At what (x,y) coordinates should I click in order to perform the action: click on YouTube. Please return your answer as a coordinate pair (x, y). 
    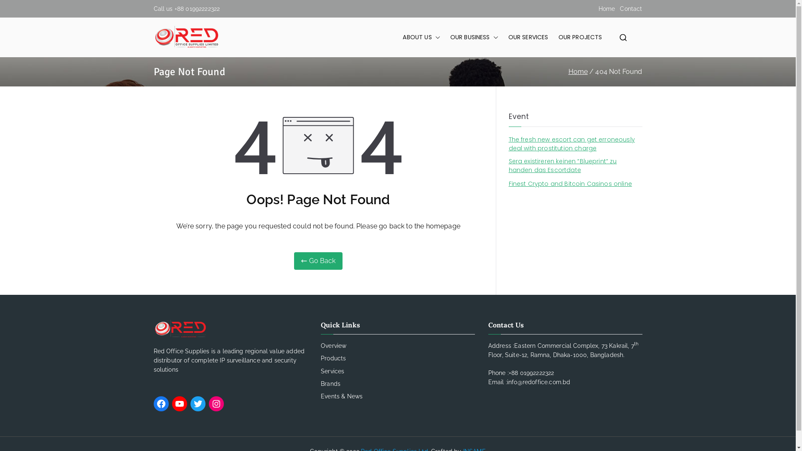
    Looking at the image, I should click on (180, 404).